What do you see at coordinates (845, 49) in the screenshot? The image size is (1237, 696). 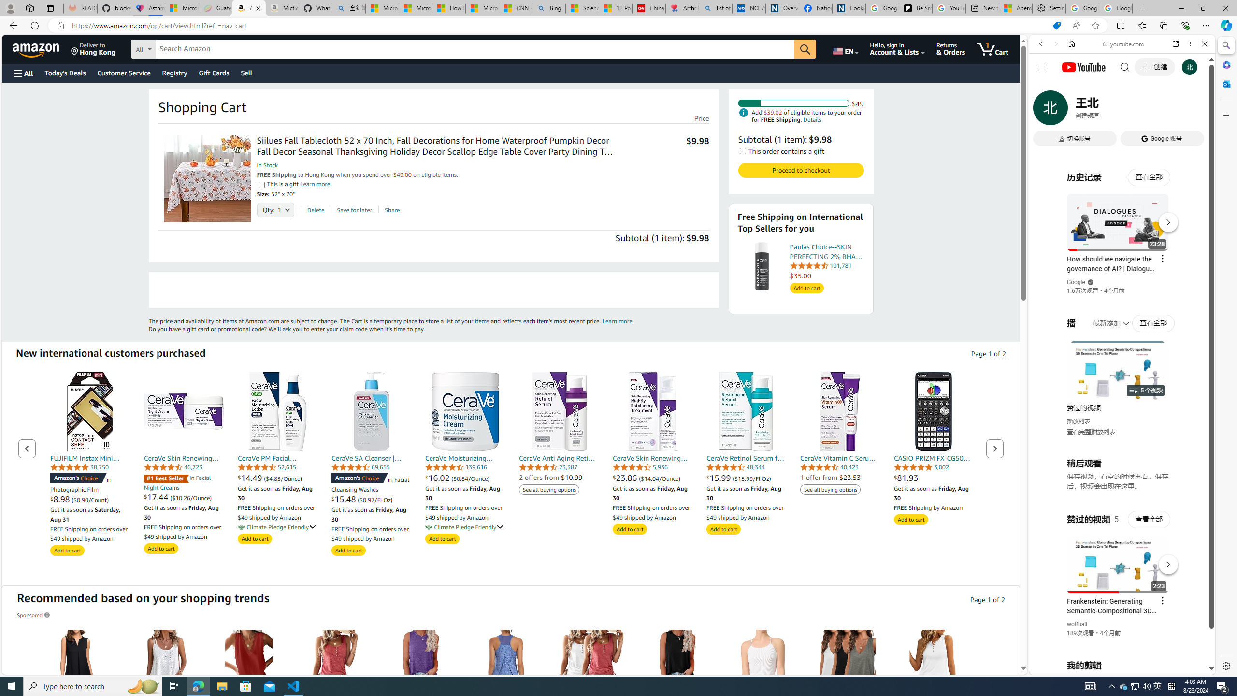 I see `Choose a language for shopping.` at bounding box center [845, 49].